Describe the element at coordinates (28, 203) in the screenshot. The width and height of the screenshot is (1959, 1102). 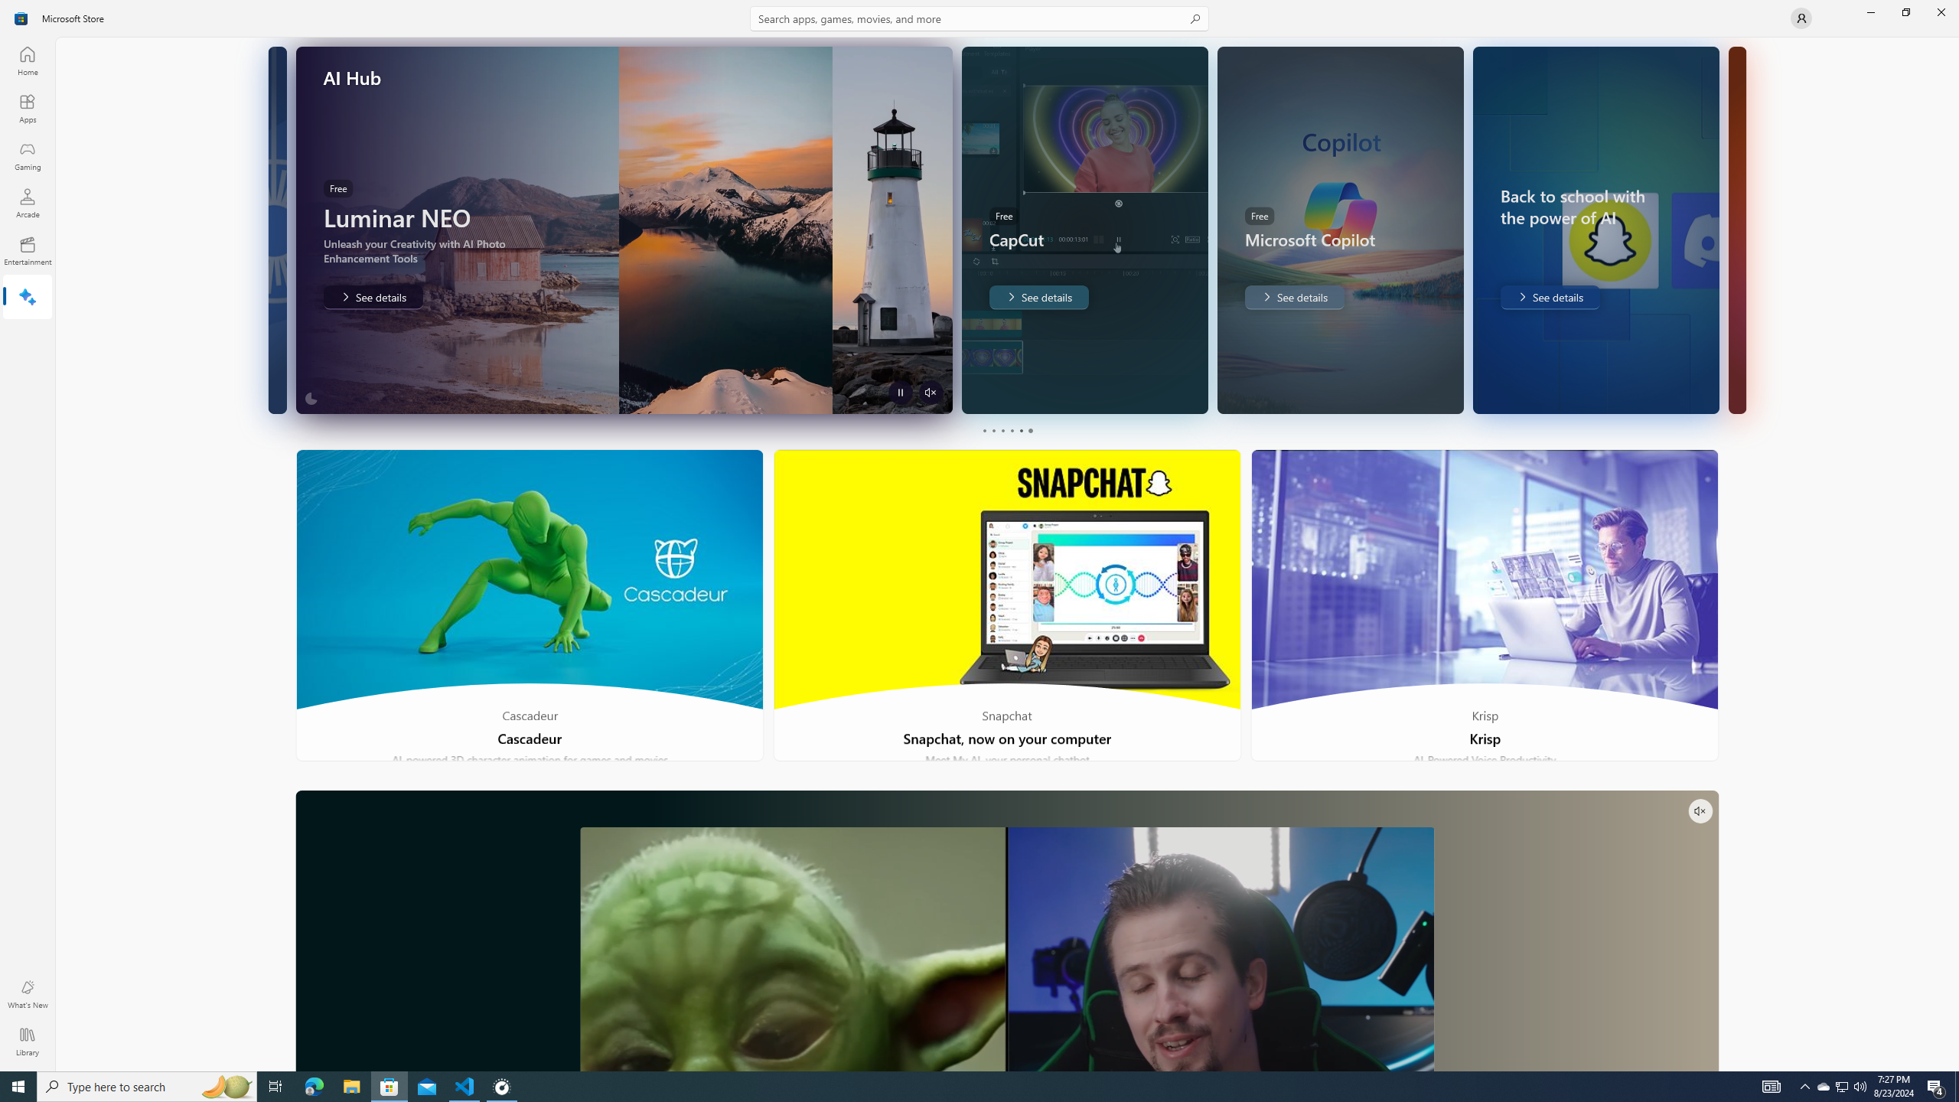
I see `Arcade` at that location.